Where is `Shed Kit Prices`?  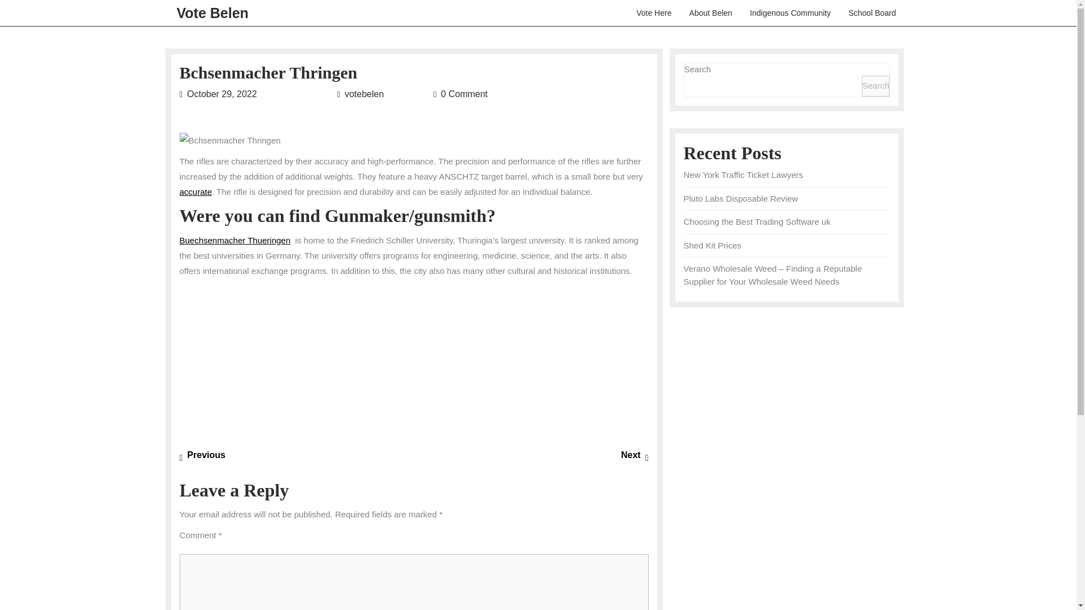 Shed Kit Prices is located at coordinates (743, 175).